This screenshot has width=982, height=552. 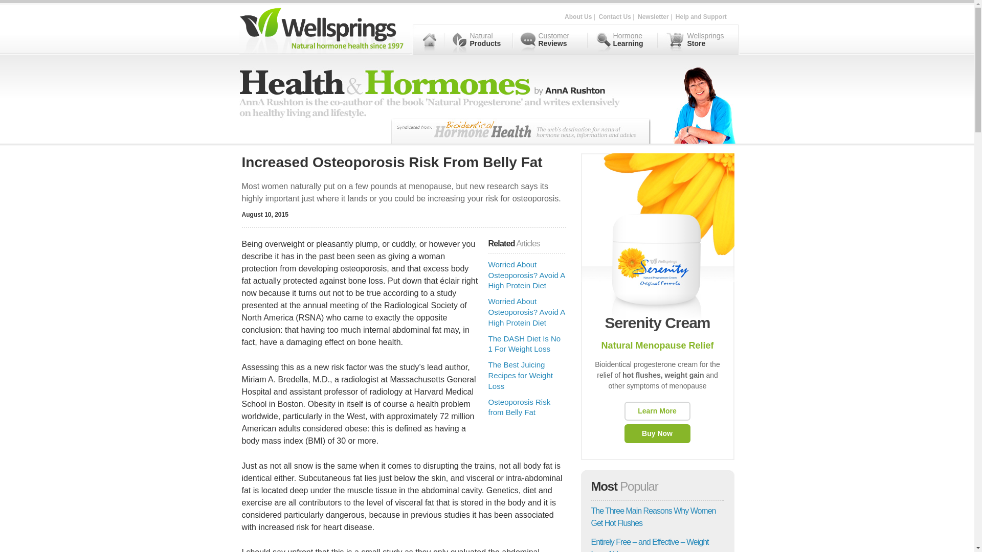 I want to click on Osteoporosis Risk from Belly Fat, so click(x=519, y=407).